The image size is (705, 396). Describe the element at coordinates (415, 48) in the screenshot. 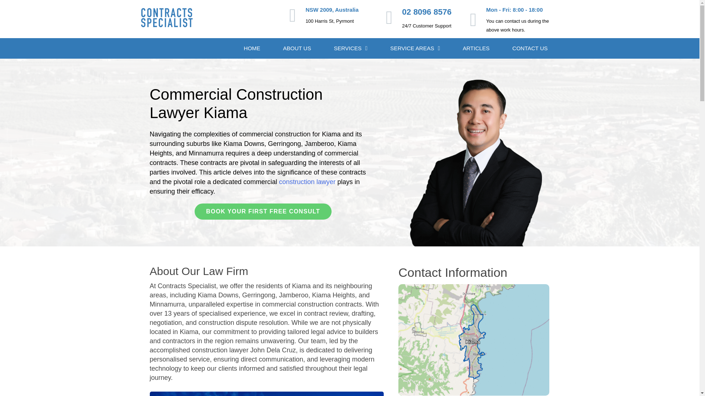

I see `SERVICE AREAS` at that location.